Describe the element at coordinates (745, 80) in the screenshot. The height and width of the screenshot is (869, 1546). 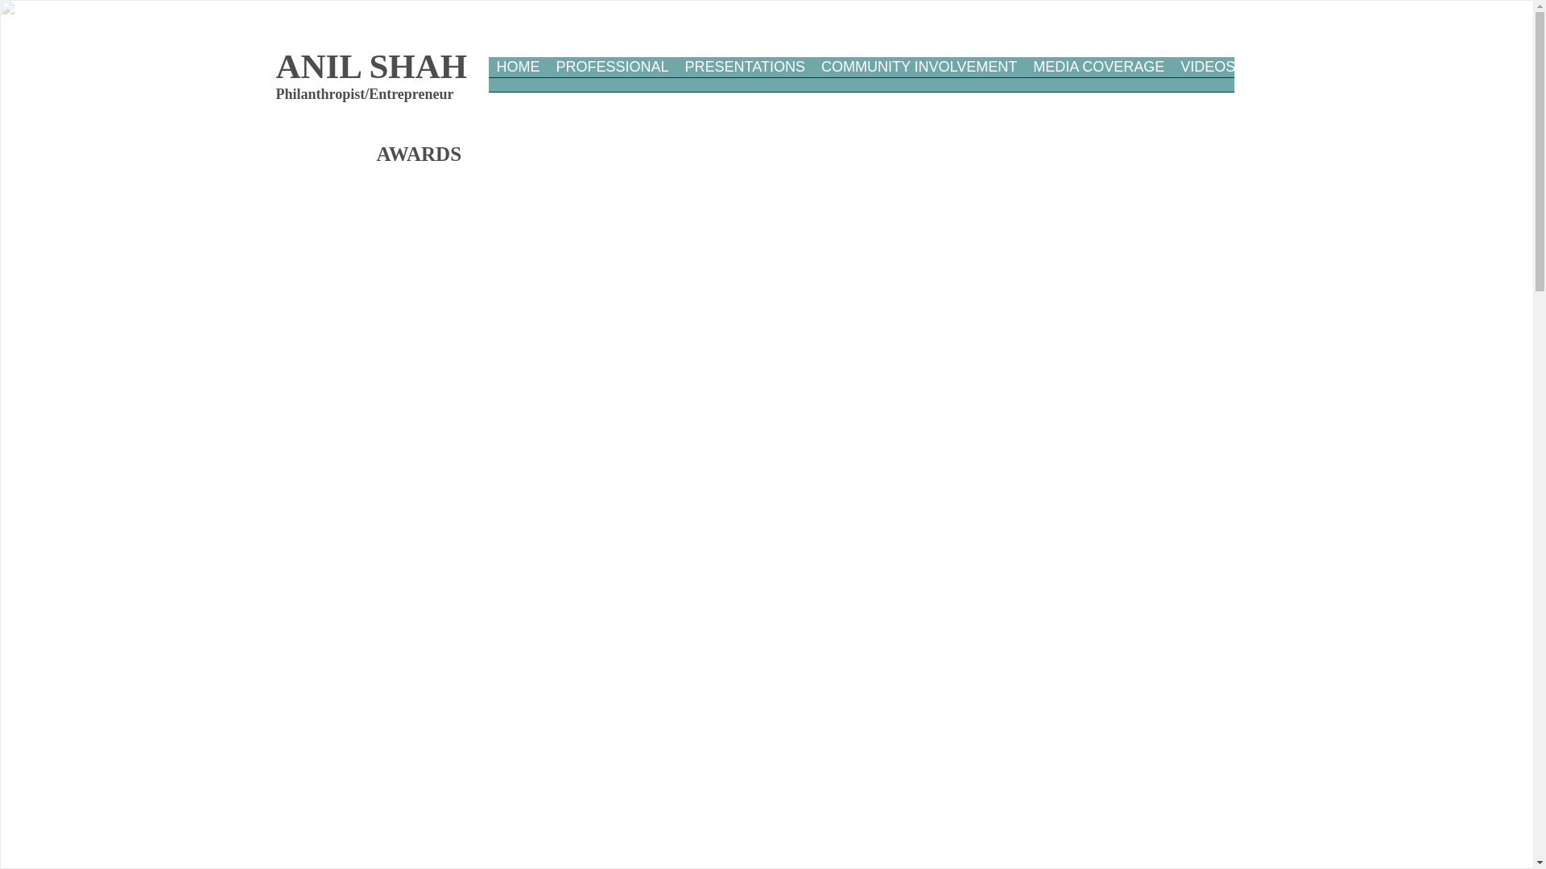
I see `PRESENTATIONS` at that location.